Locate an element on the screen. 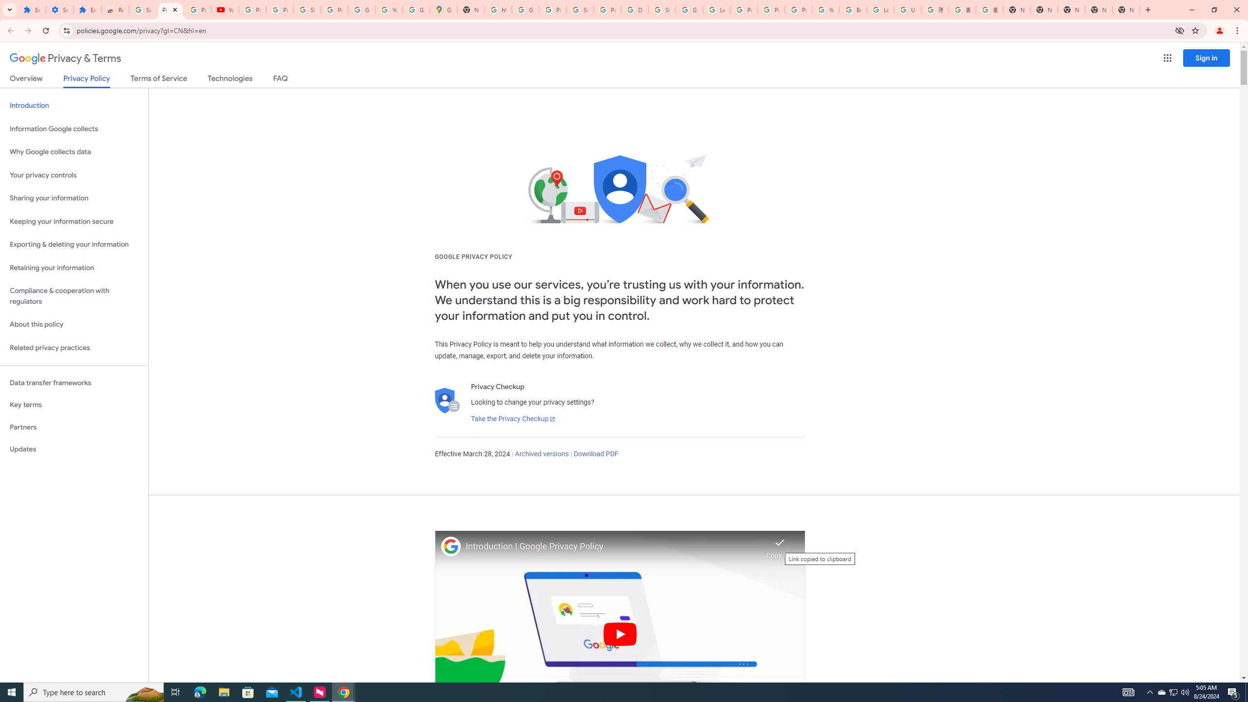 Image resolution: width=1248 pixels, height=702 pixels. Download PDF is located at coordinates (596, 454).